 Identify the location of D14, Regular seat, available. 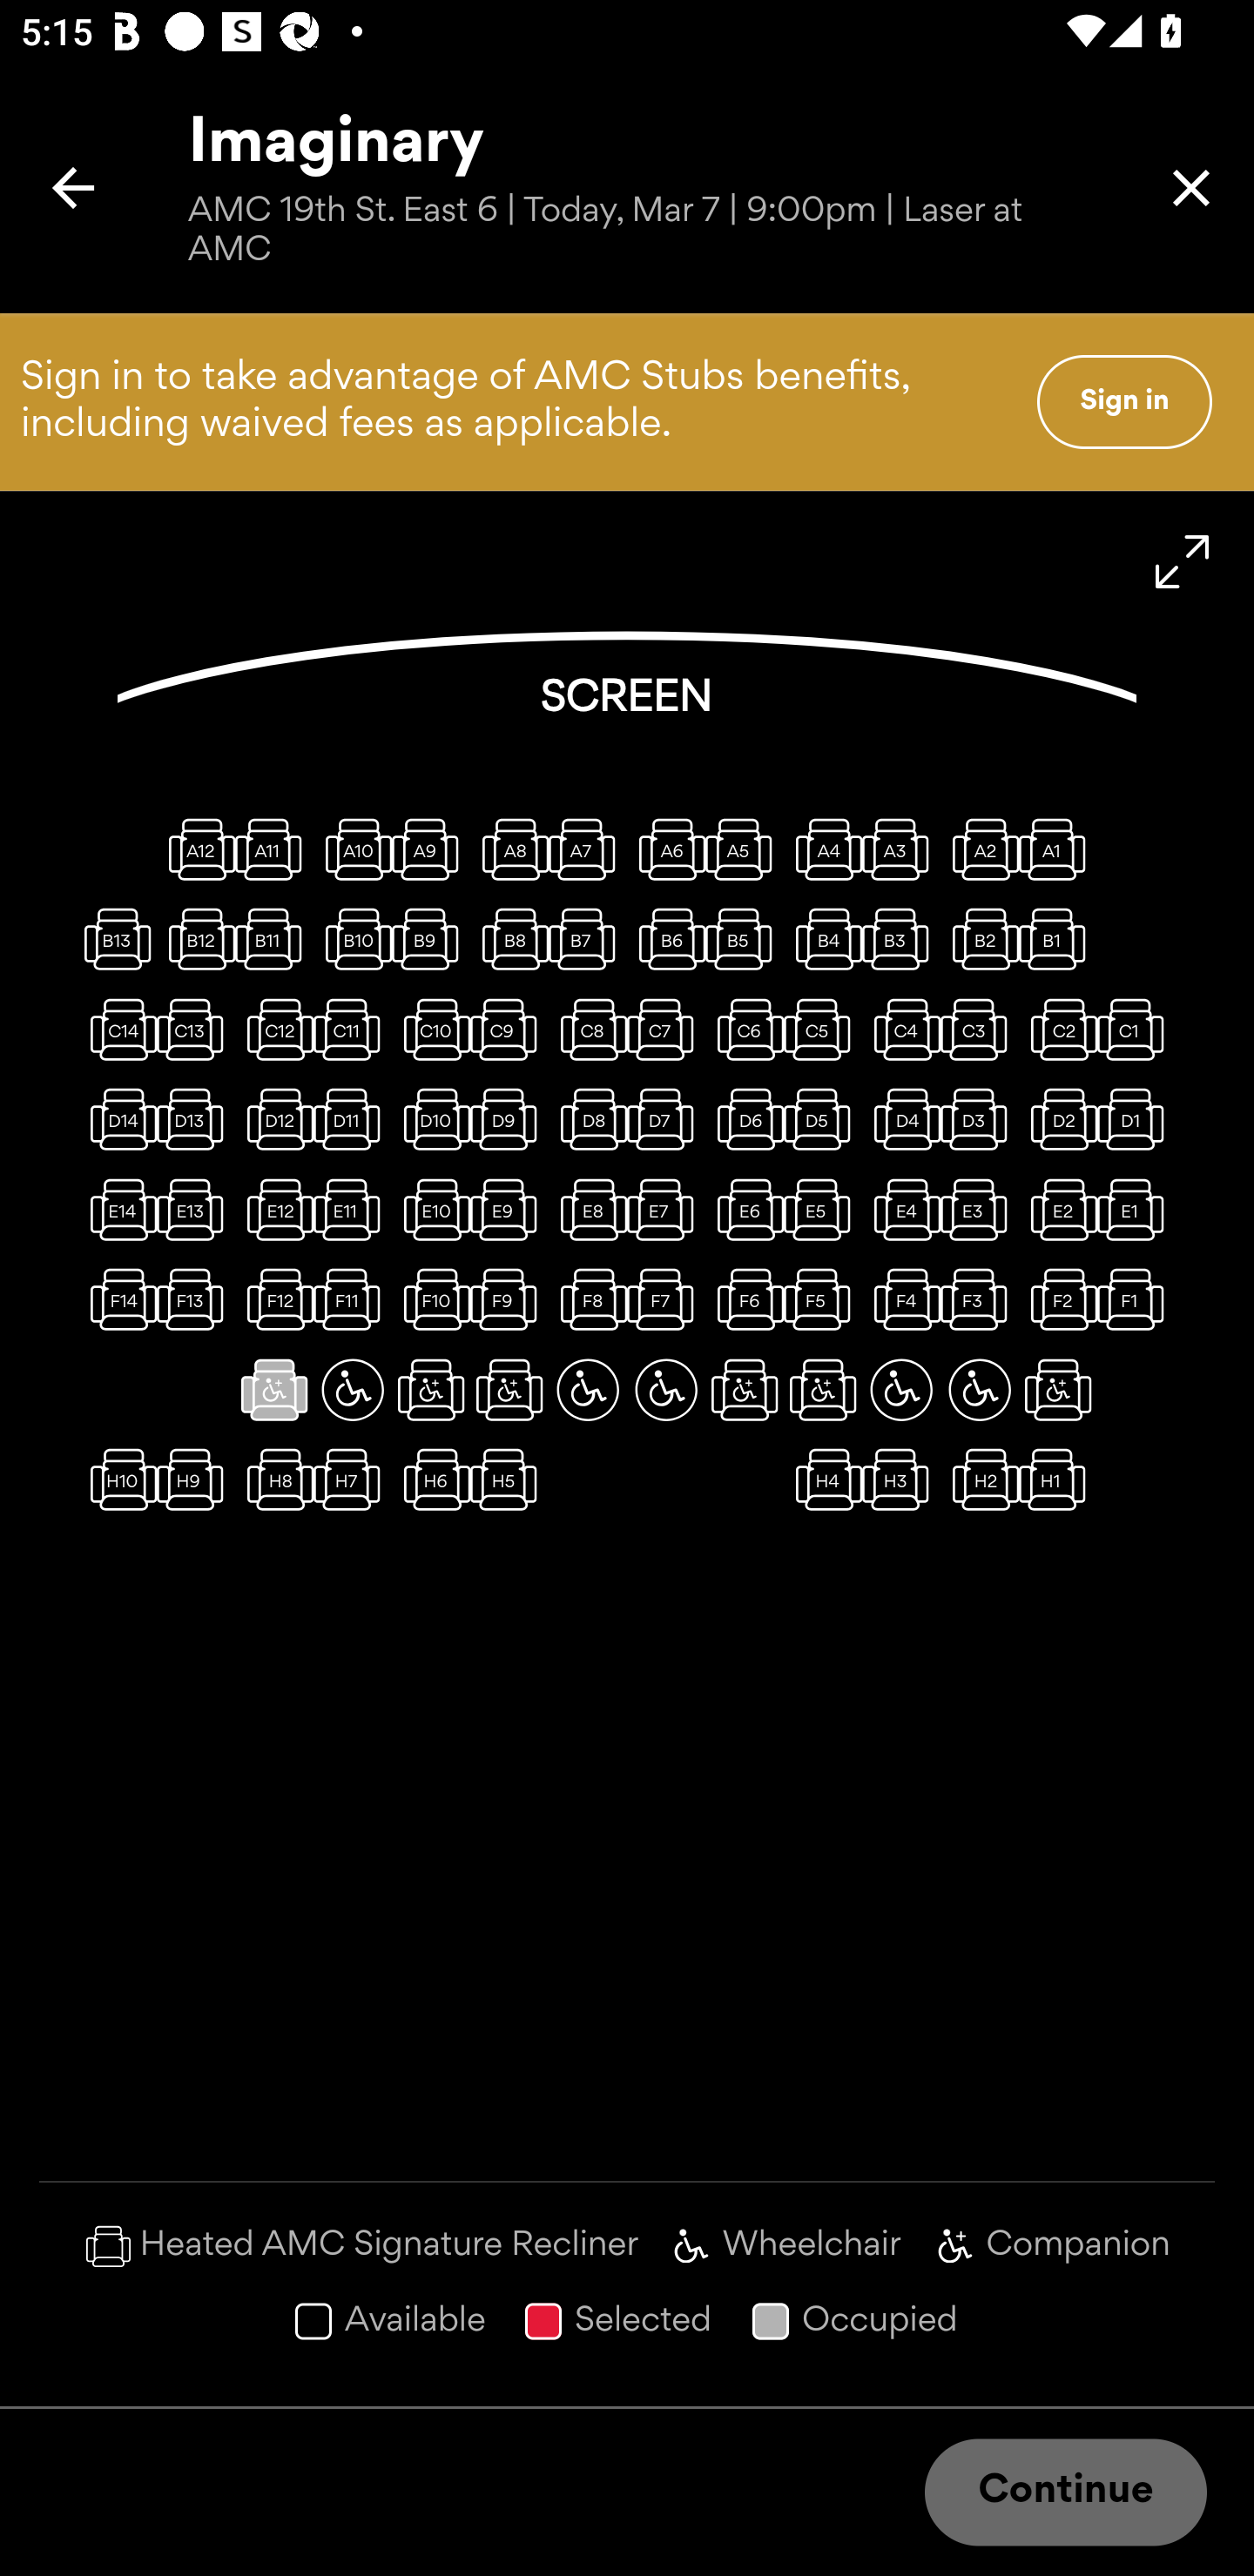
(117, 1119).